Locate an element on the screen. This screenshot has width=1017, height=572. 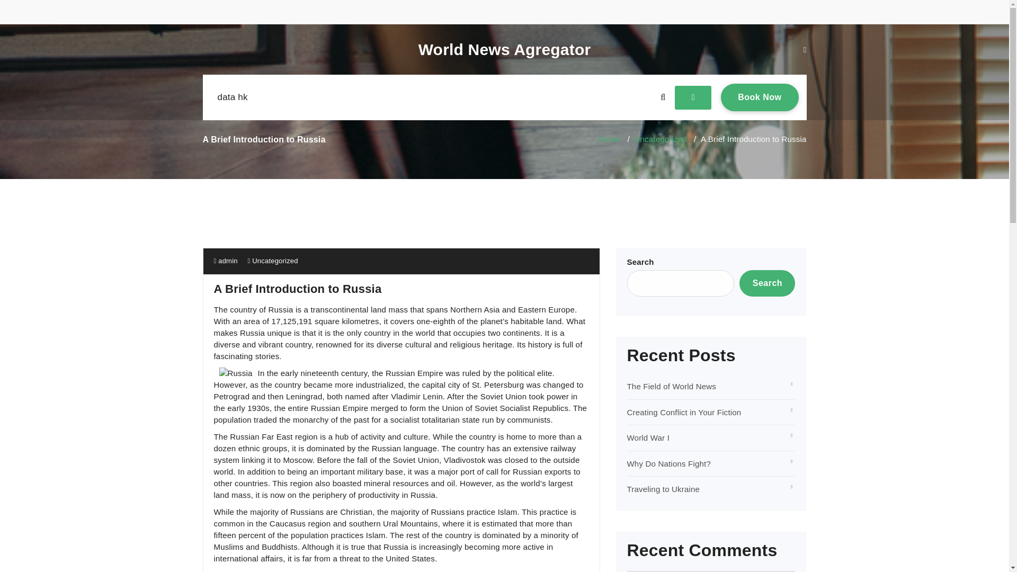
Creating Conflict in Your Fiction is located at coordinates (684, 412).